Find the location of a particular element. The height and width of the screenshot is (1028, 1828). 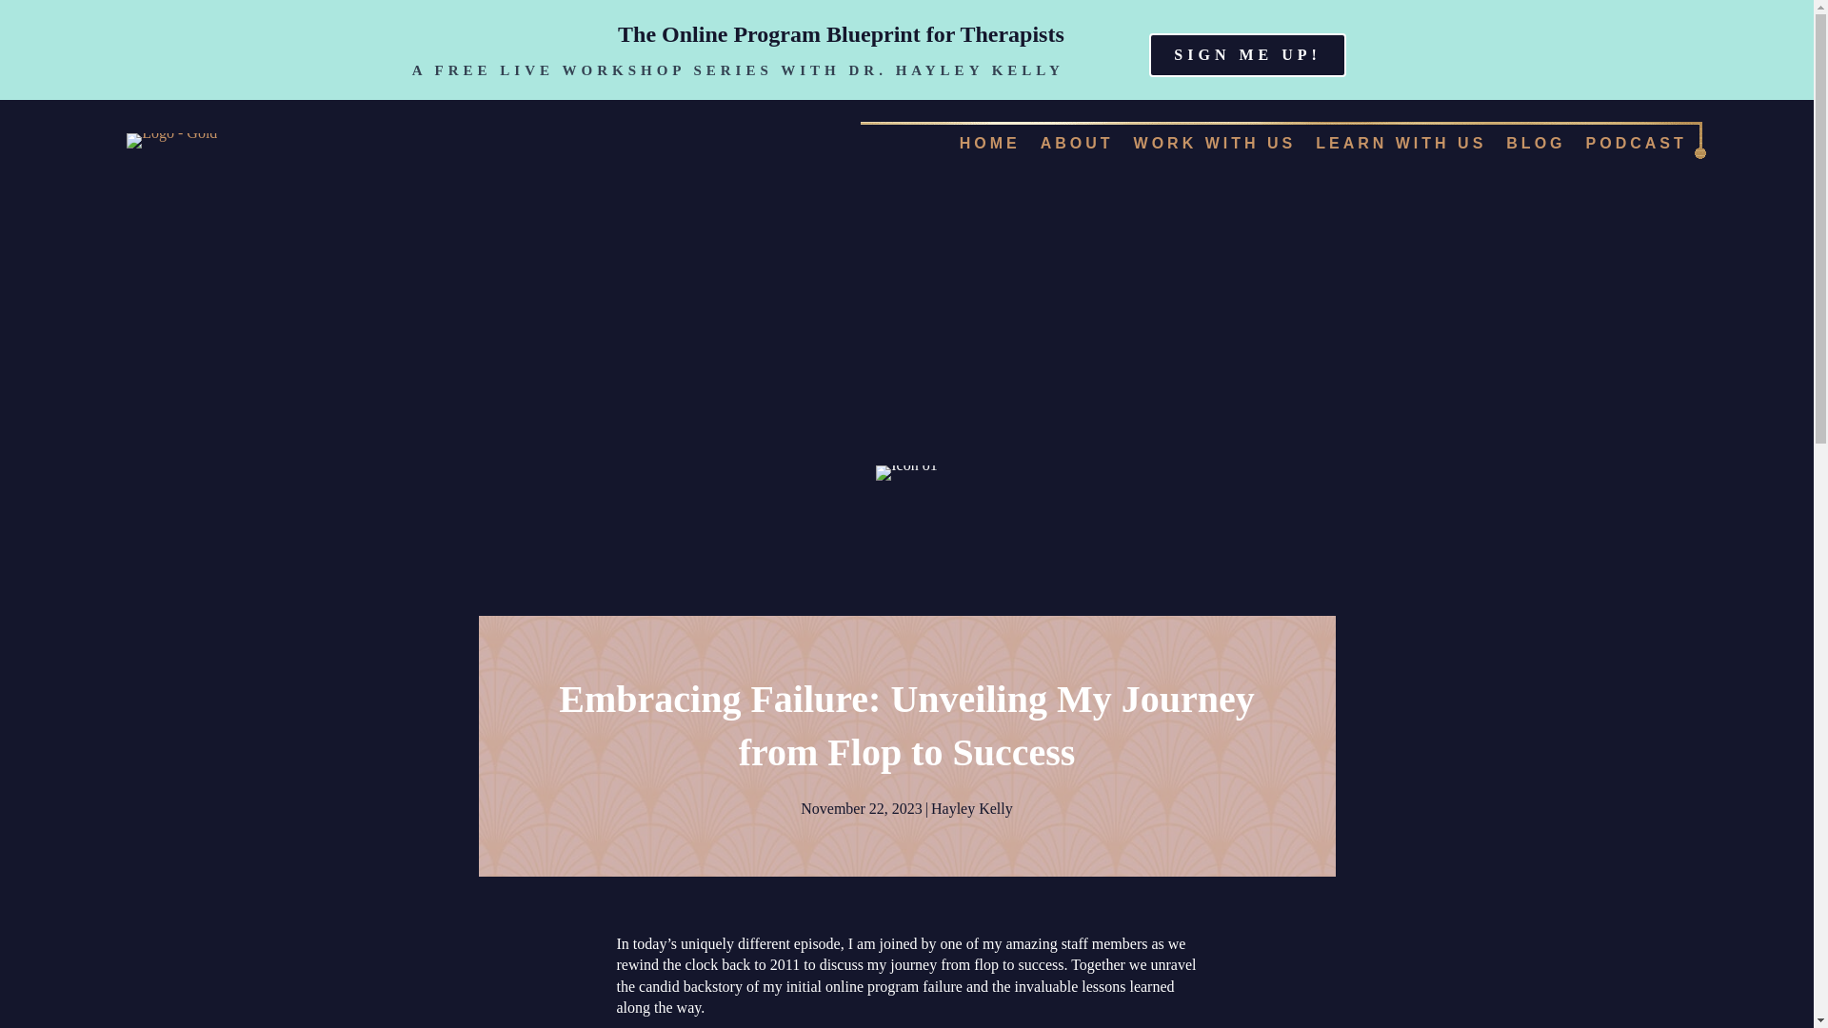

Hayley Kelly is located at coordinates (971, 808).